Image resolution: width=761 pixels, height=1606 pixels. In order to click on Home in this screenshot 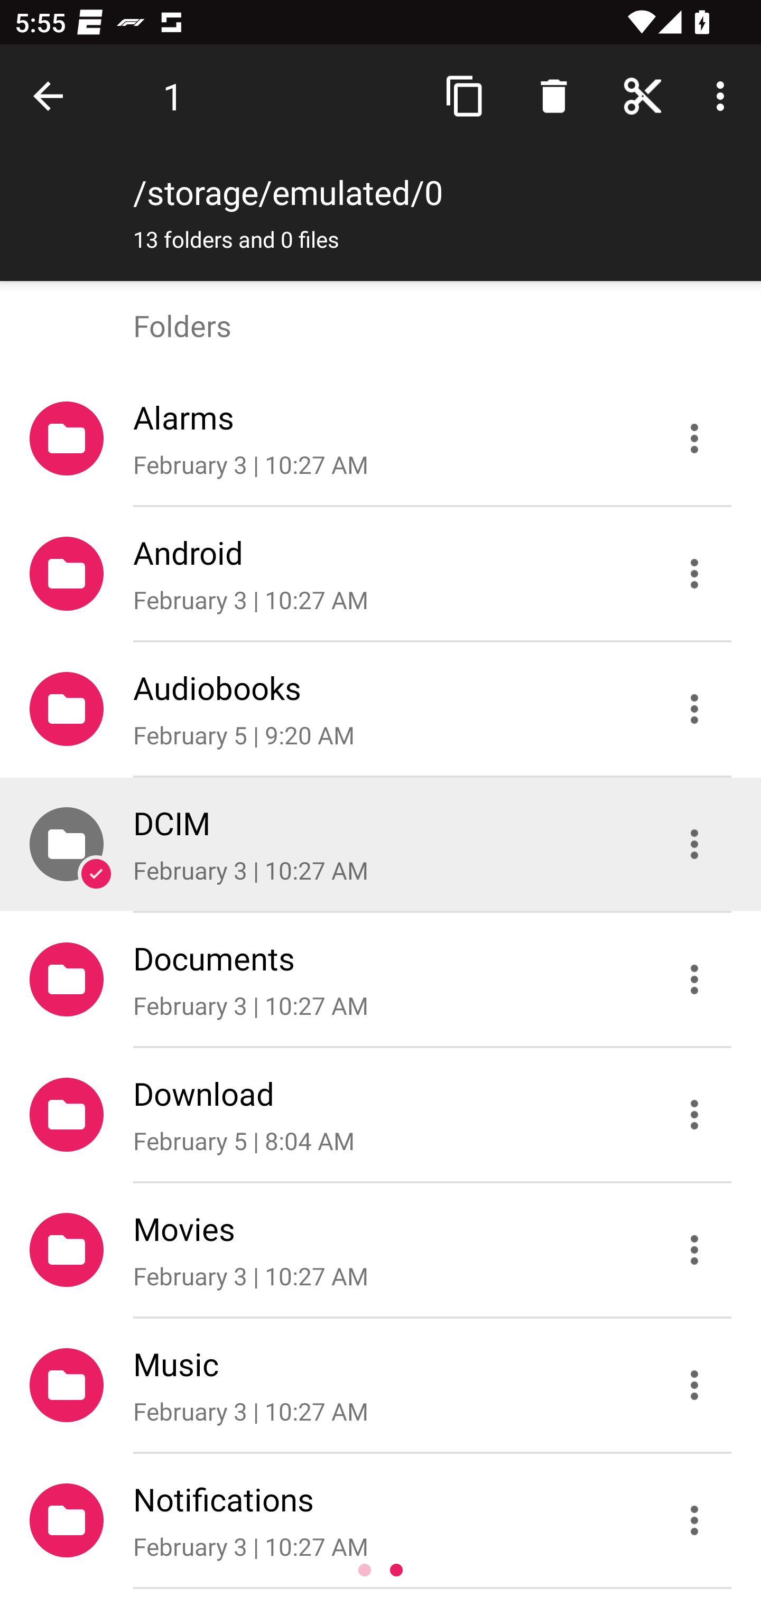, I will do `click(643, 96)`.